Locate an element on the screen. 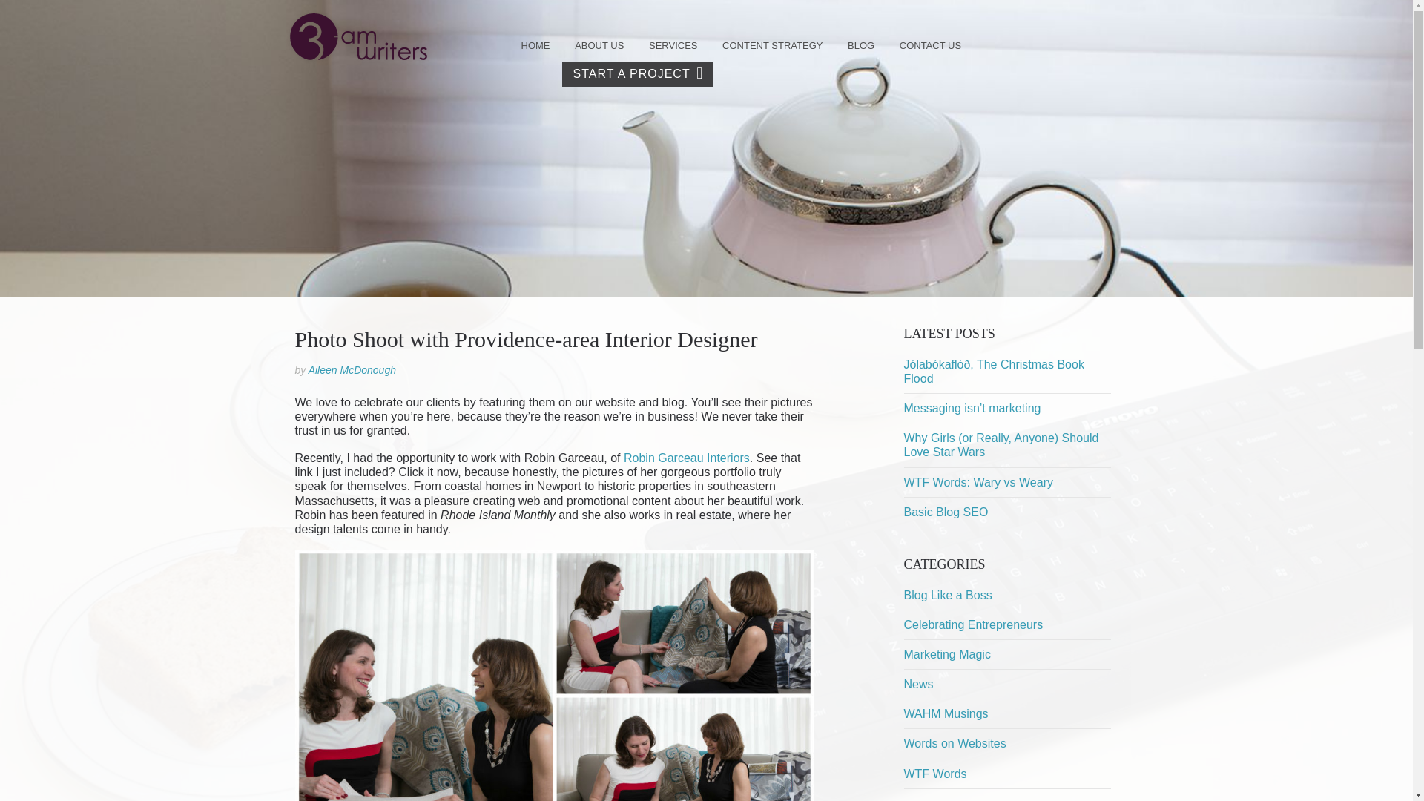  Basic Blog SEO is located at coordinates (946, 512).